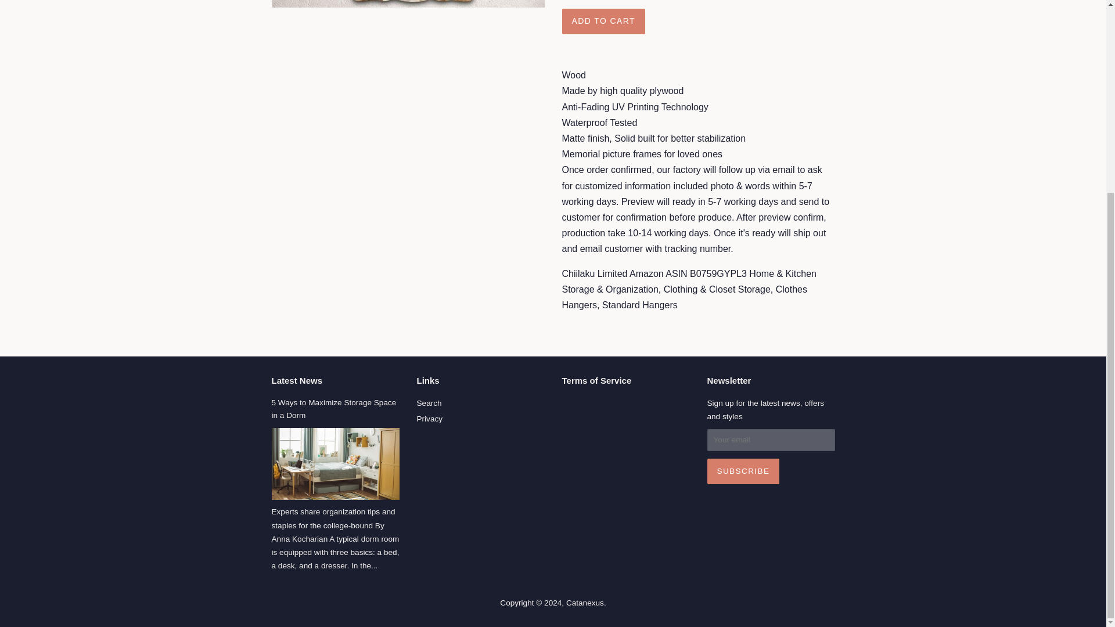  Describe the element at coordinates (430, 419) in the screenshot. I see `Privacy` at that location.